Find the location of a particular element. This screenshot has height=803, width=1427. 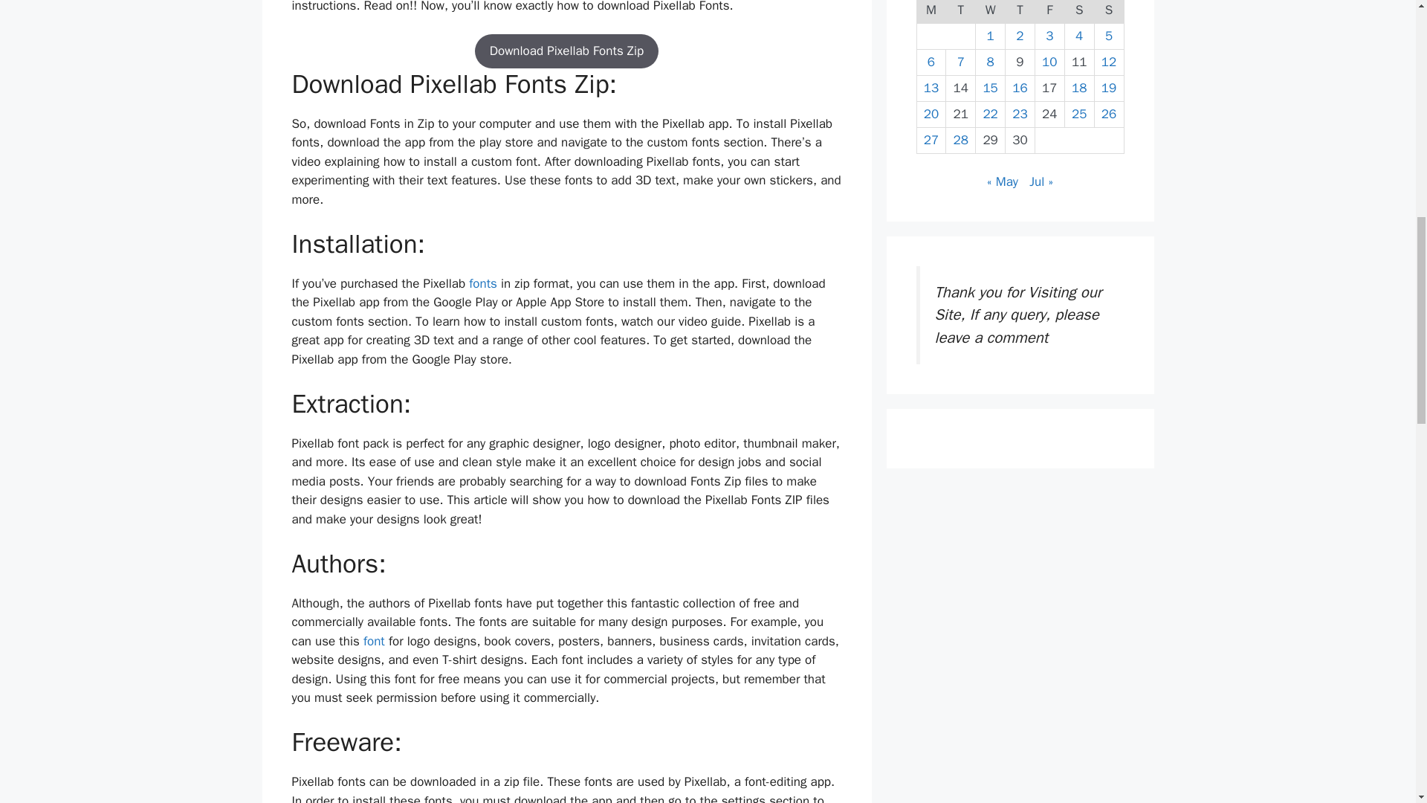

Download Pixellab Fonts Zip is located at coordinates (566, 51).